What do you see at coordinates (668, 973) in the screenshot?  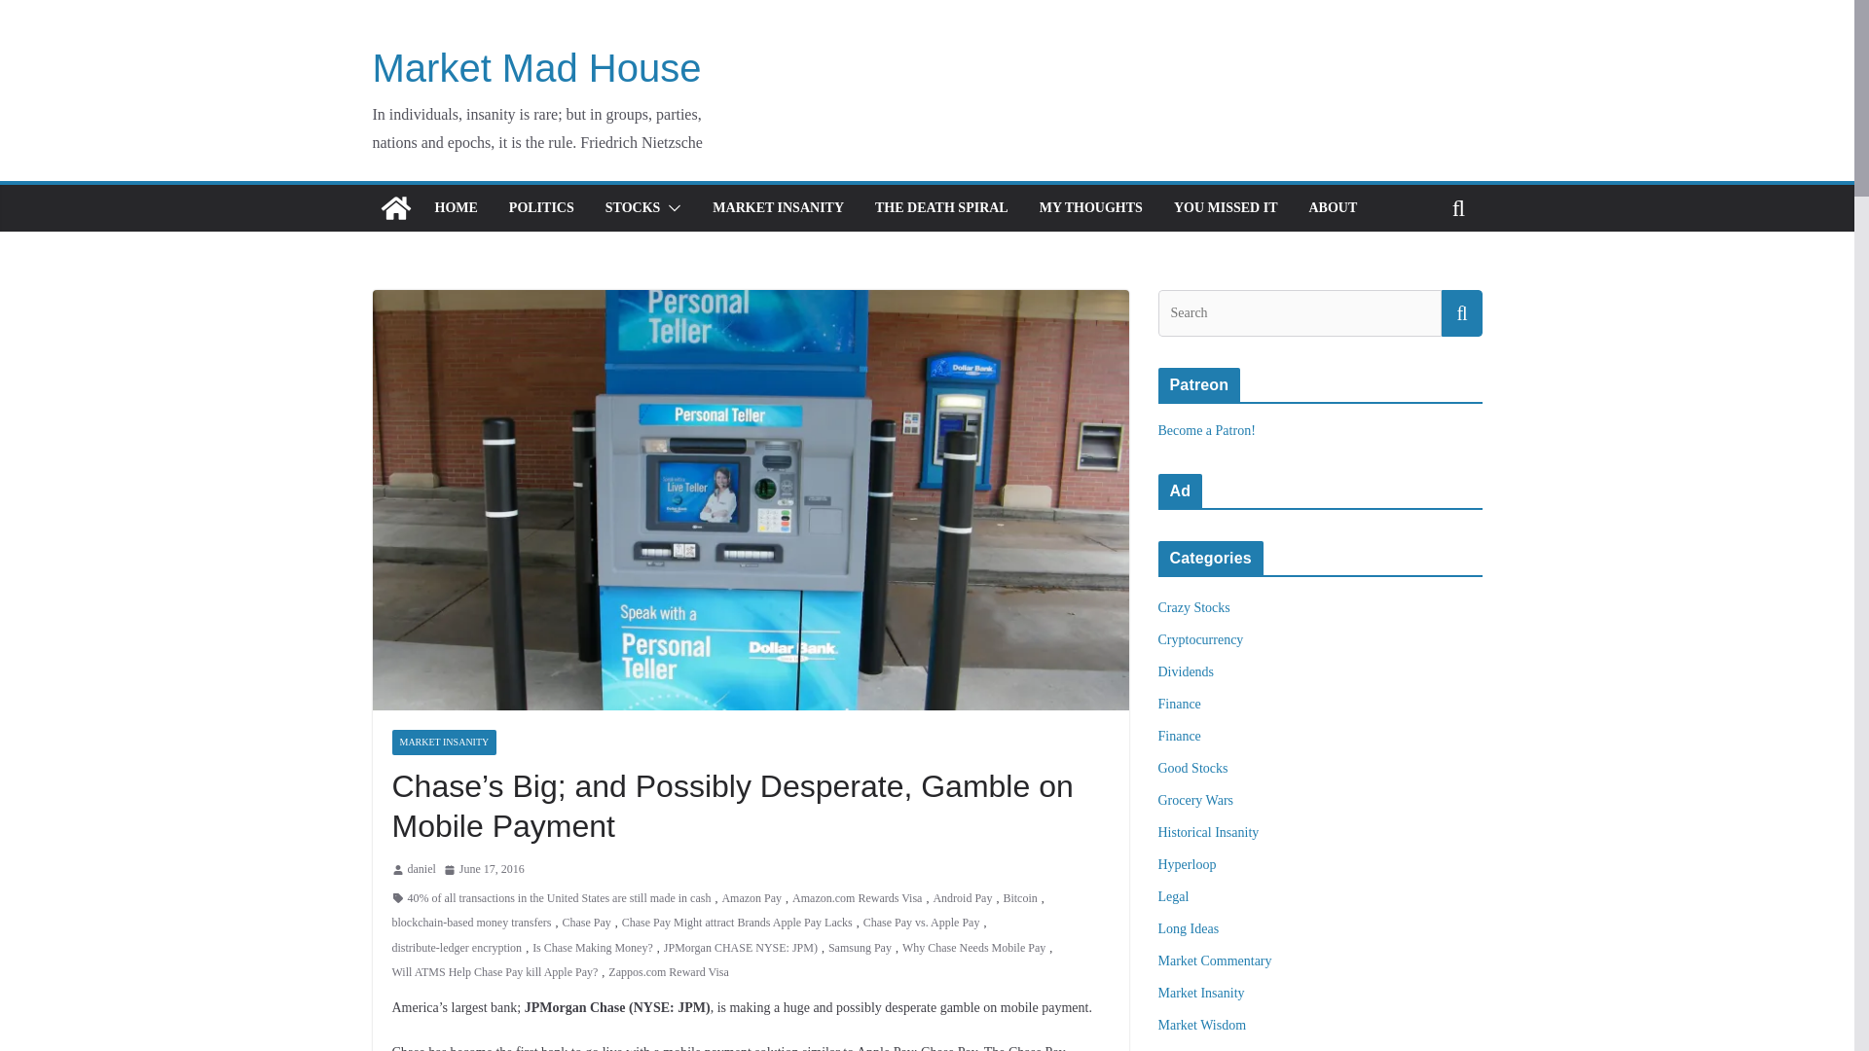 I see `Zappos.com Reward Visa` at bounding box center [668, 973].